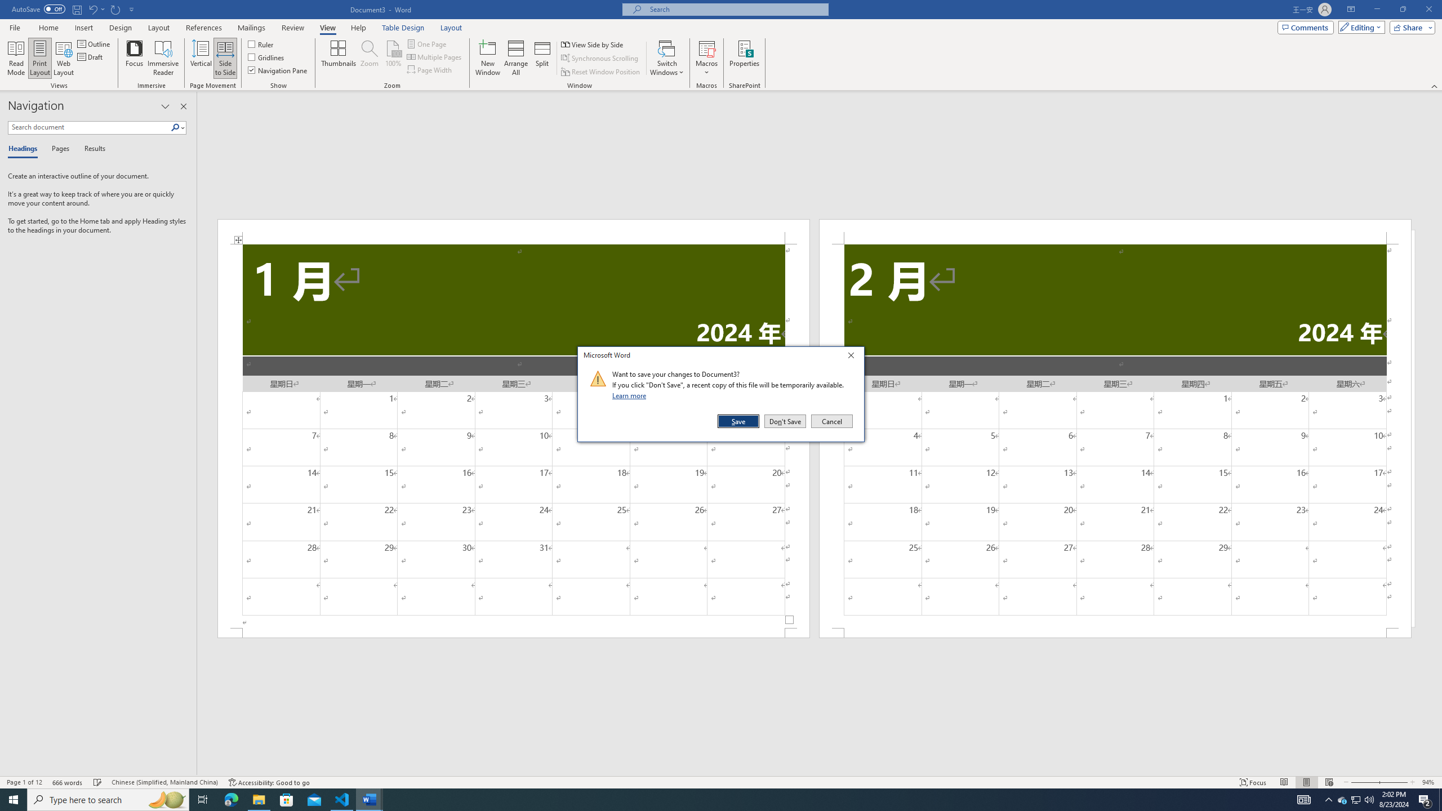  I want to click on New Window, so click(488, 58).